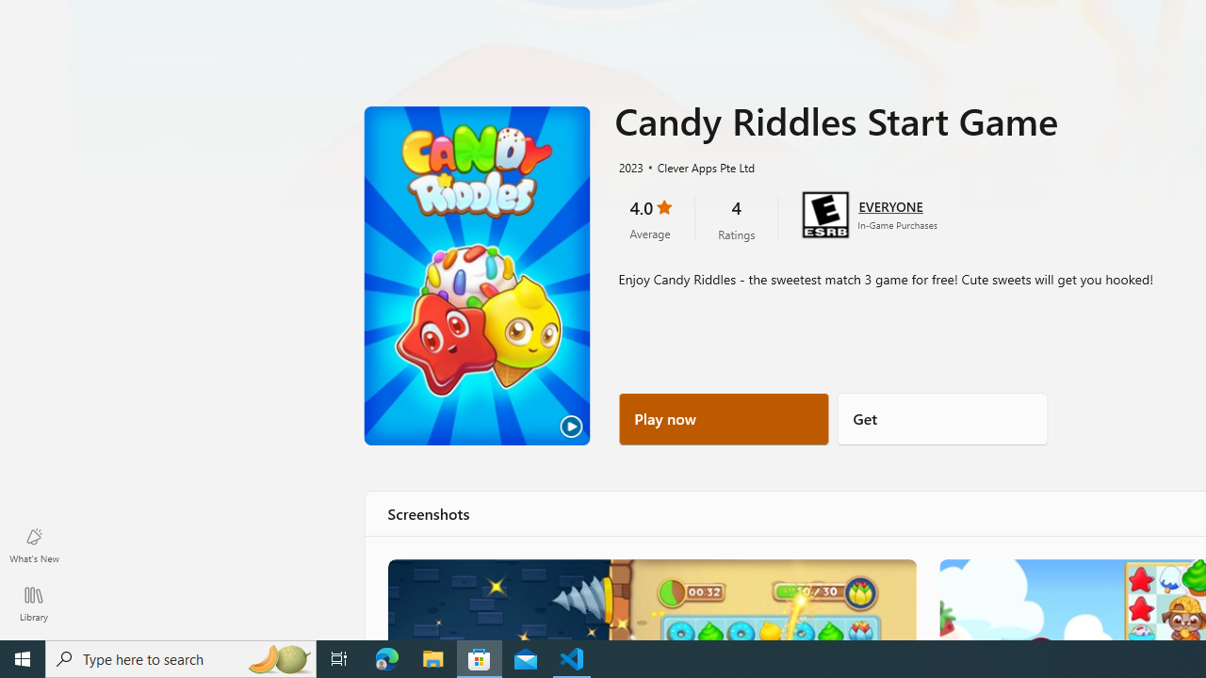  Describe the element at coordinates (477, 276) in the screenshot. I see `Play Trailer` at that location.